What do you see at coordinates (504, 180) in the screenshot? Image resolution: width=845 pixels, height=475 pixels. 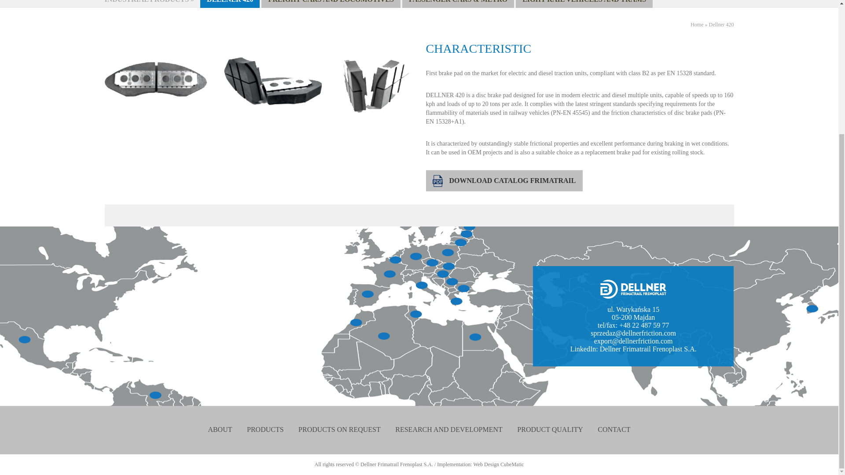 I see `DOWNLOAD CATALOG FRIMATRAIL` at bounding box center [504, 180].